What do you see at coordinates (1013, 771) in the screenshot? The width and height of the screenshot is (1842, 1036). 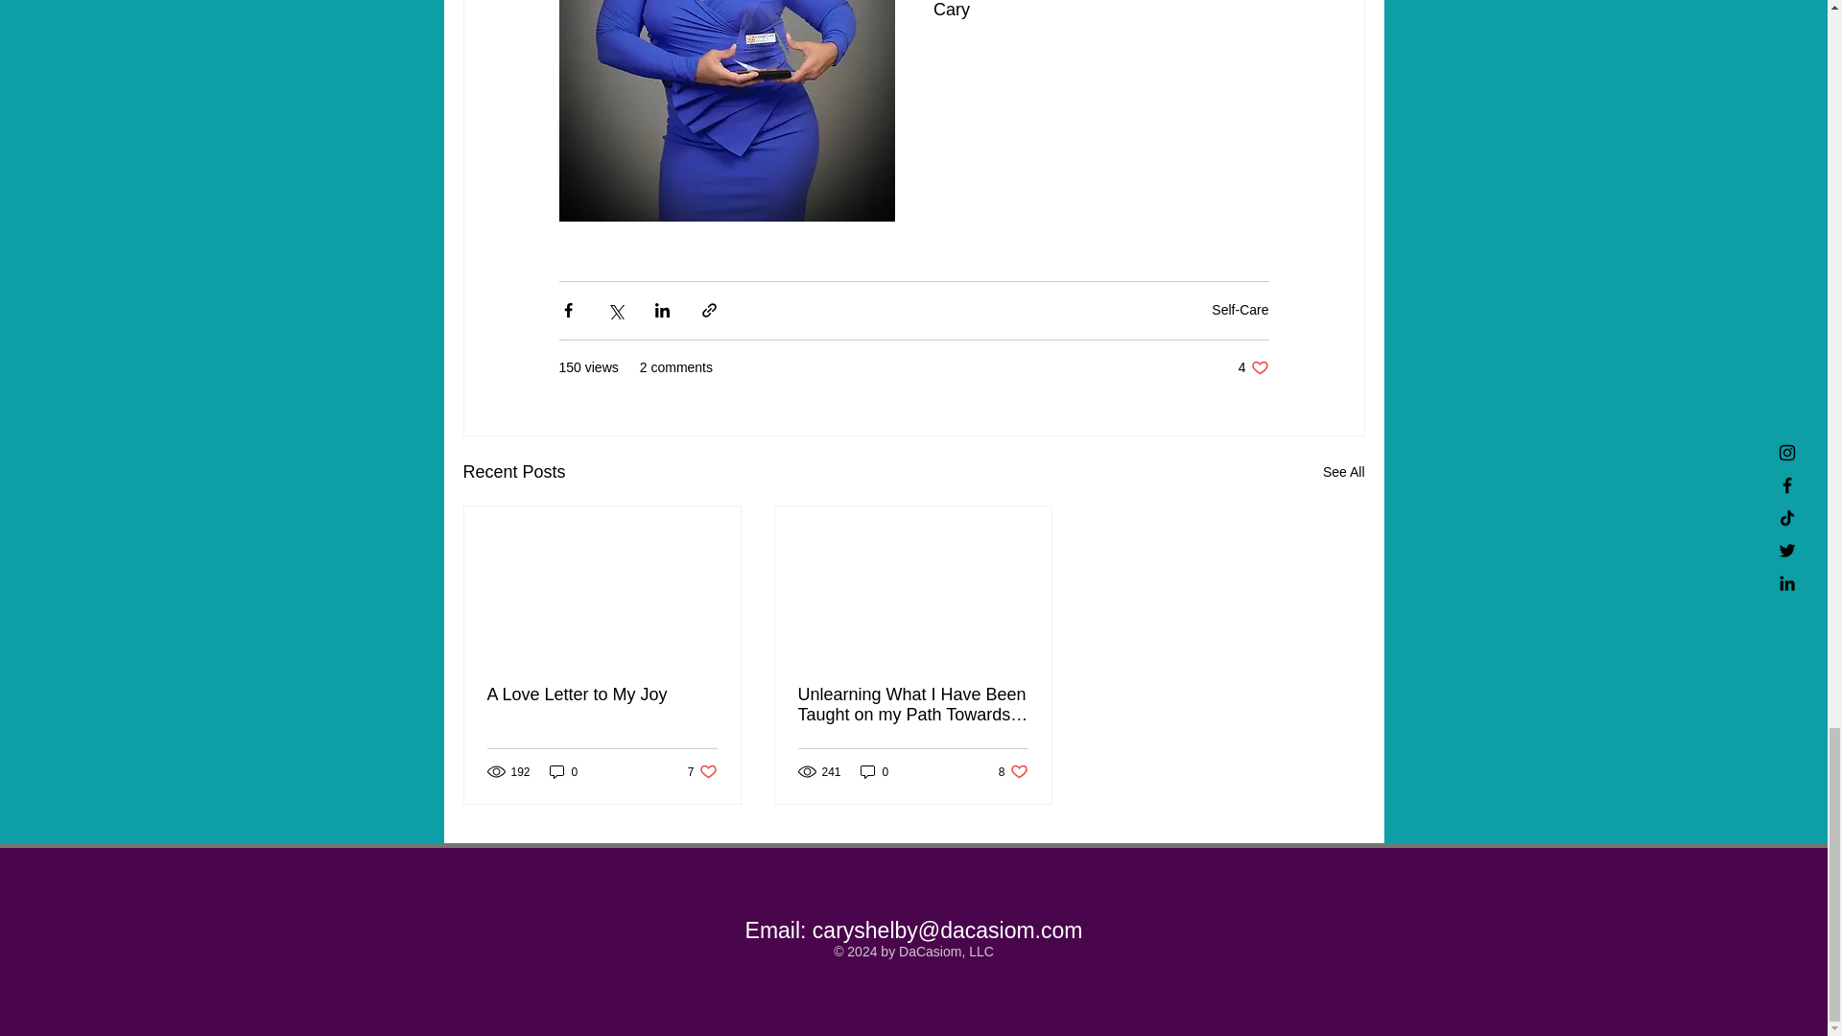 I see `A Love Letter to My Joy` at bounding box center [1013, 771].